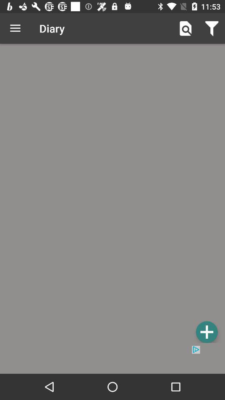  Describe the element at coordinates (185, 28) in the screenshot. I see `turn on the icon next to the diary item` at that location.